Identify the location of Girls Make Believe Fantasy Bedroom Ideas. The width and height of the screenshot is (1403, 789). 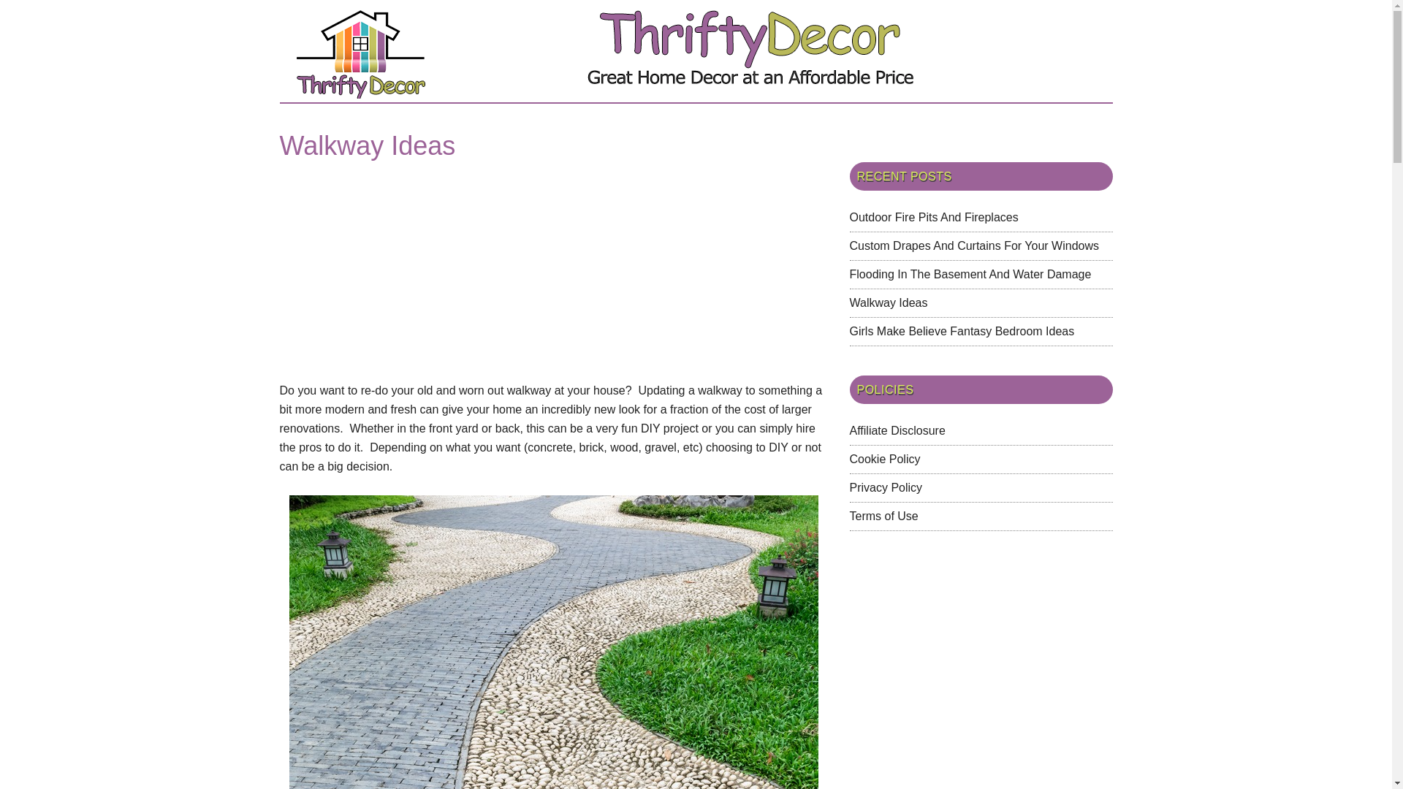
(962, 331).